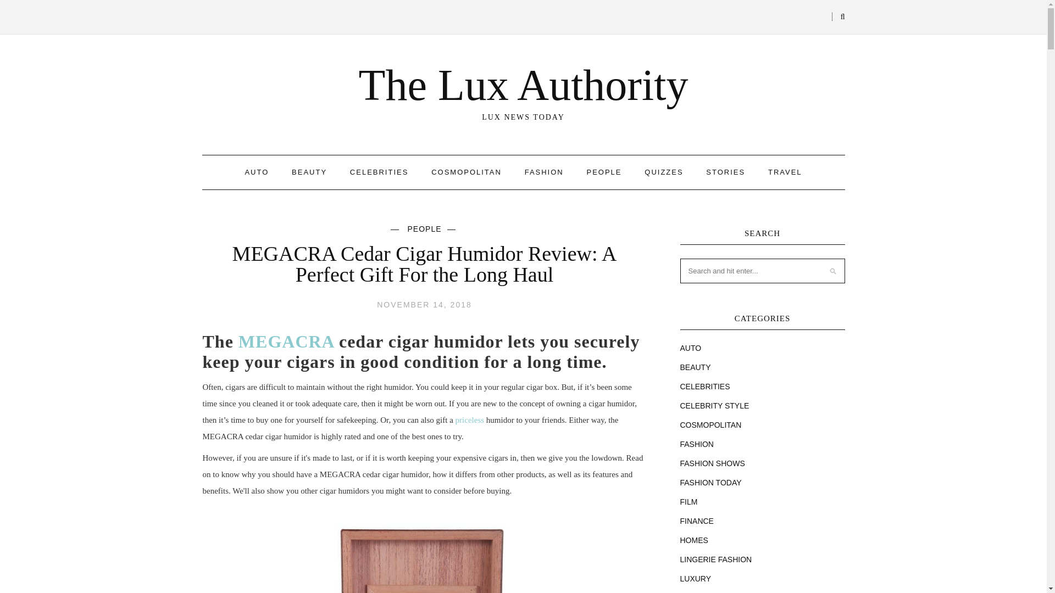 This screenshot has height=593, width=1055. I want to click on STORIES, so click(725, 172).